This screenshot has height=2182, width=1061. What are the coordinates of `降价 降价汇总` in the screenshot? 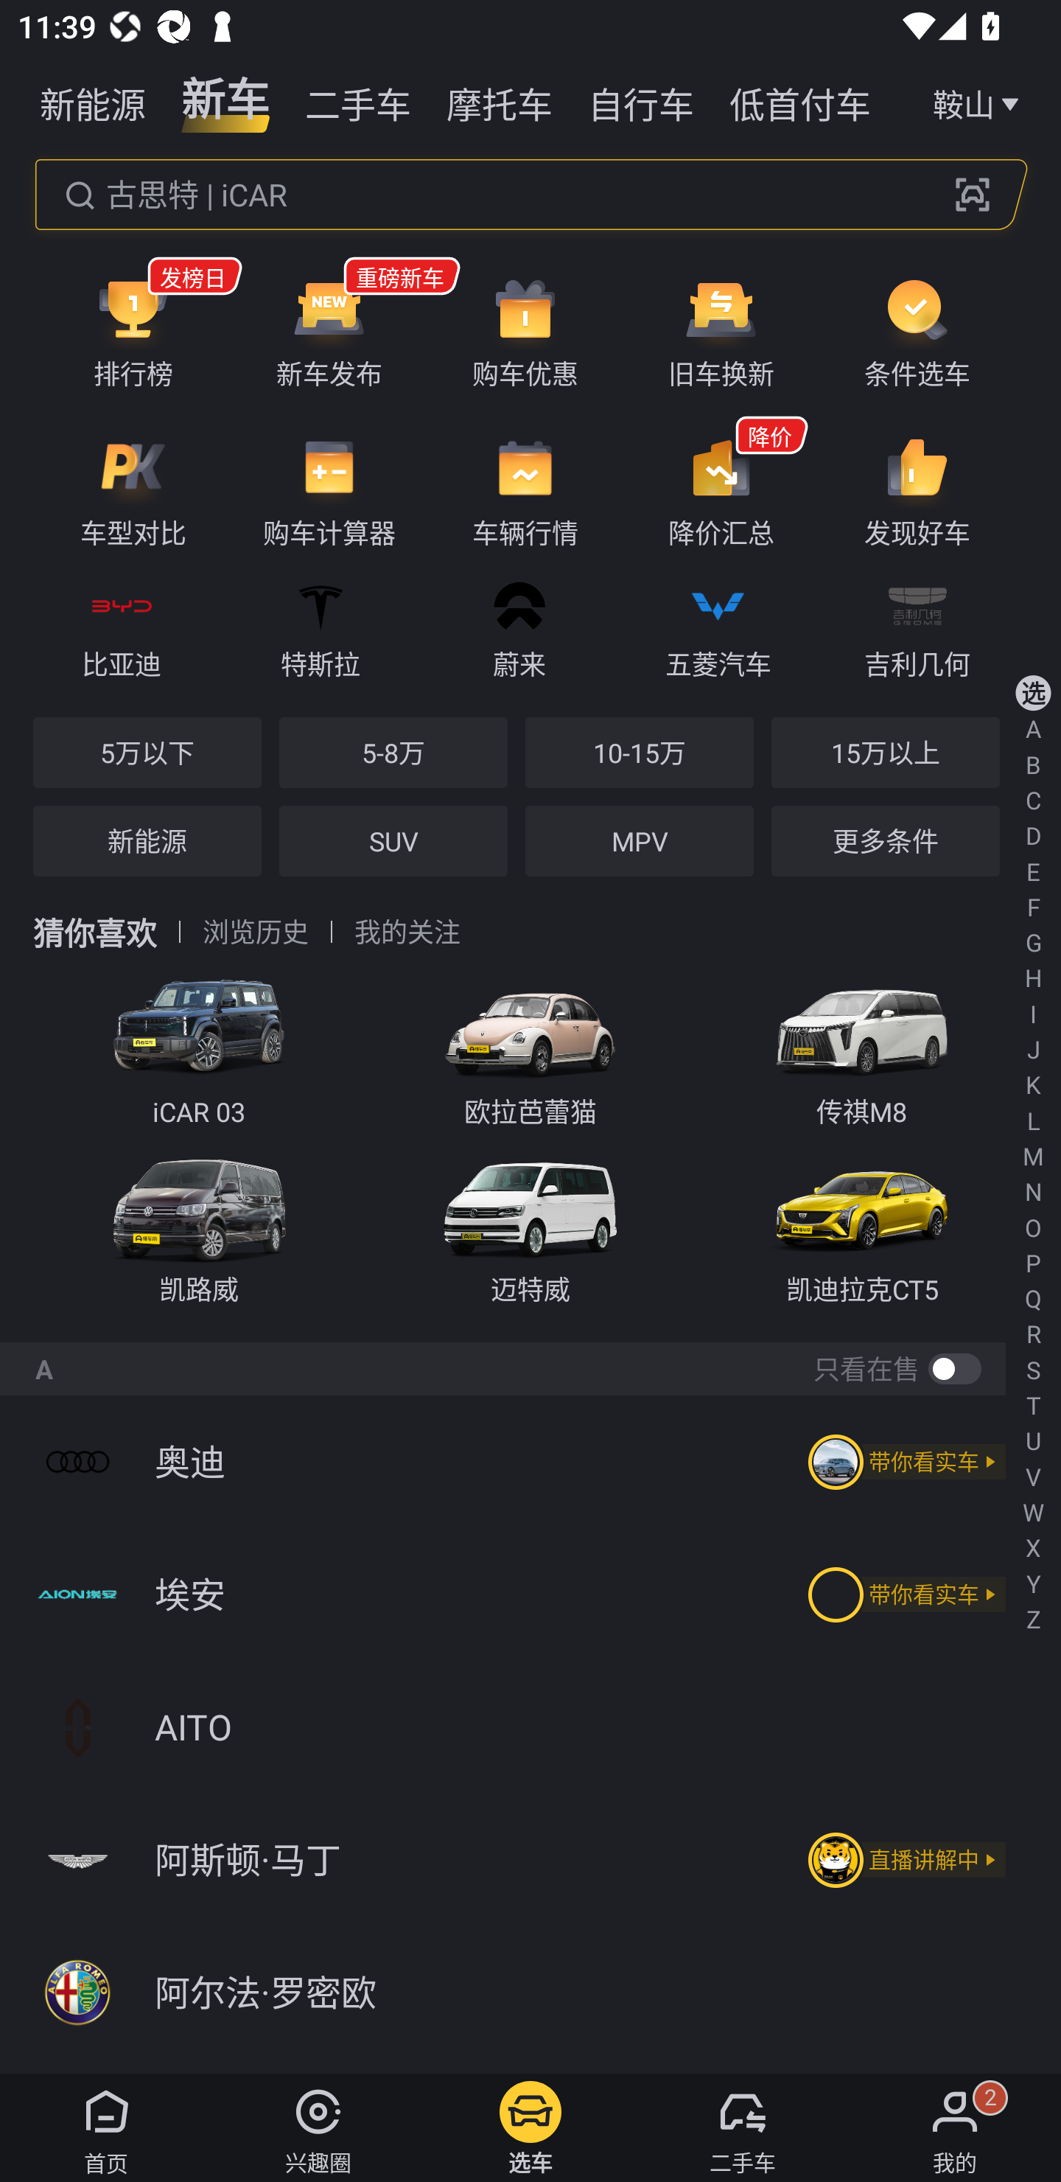 It's located at (721, 491).